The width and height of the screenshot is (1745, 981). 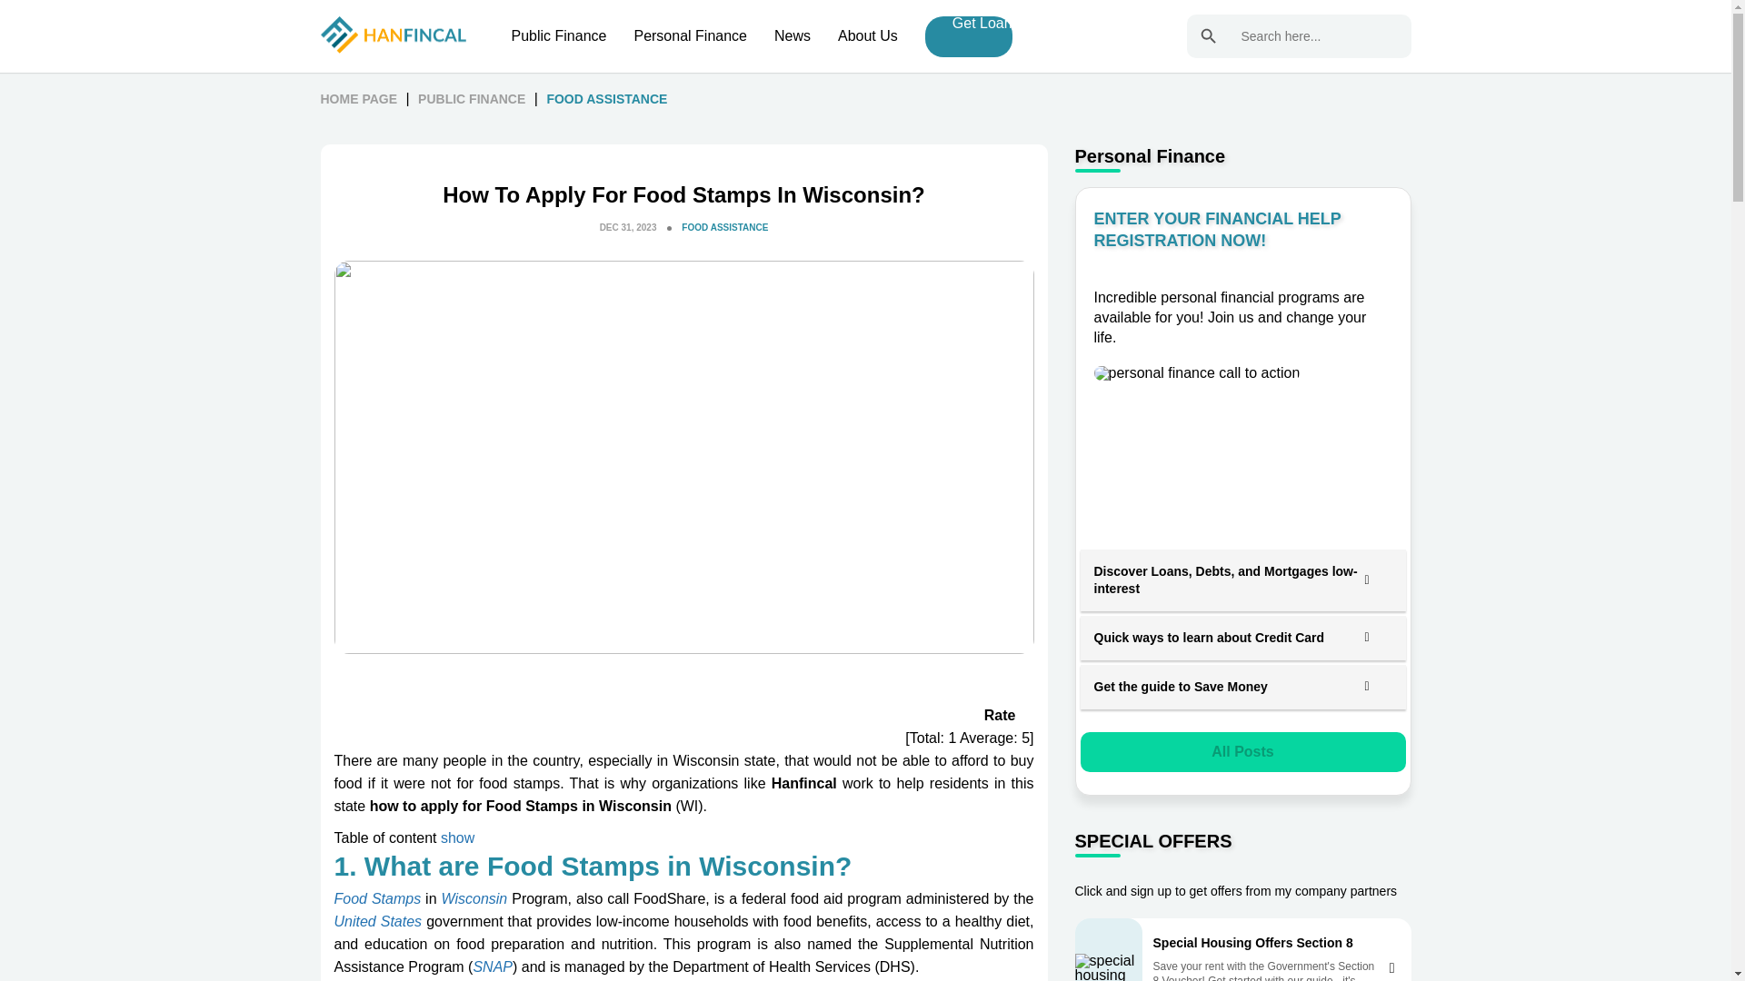 What do you see at coordinates (378, 921) in the screenshot?
I see `United States` at bounding box center [378, 921].